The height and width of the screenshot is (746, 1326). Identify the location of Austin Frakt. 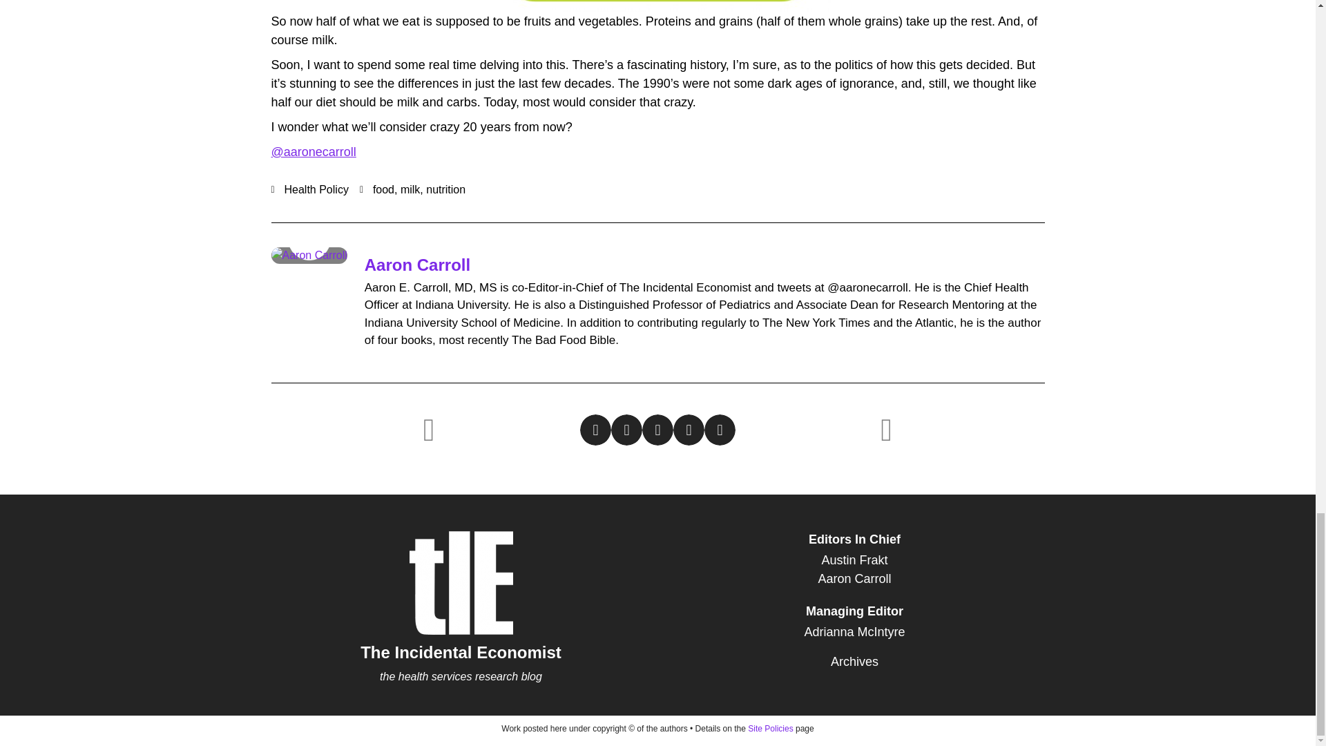
(854, 561).